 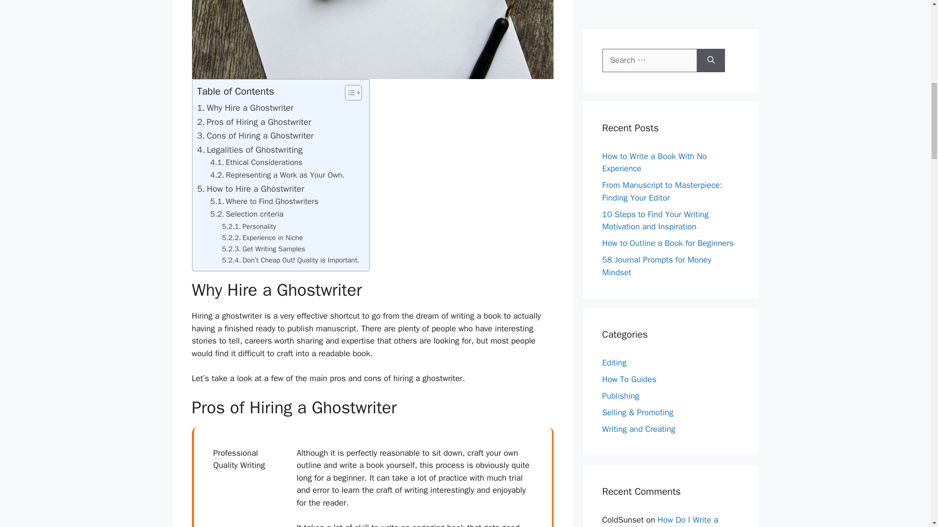 I want to click on Personality, so click(x=248, y=226).